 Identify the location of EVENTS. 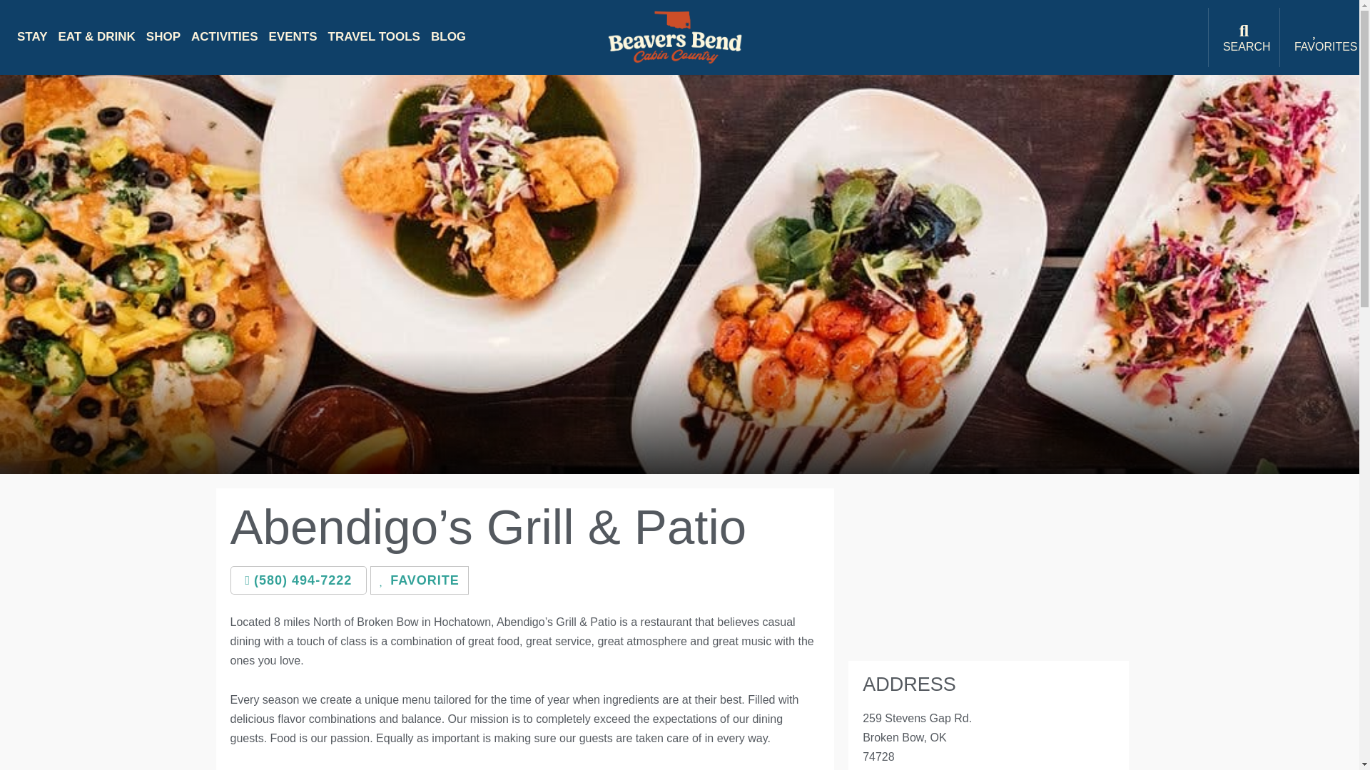
(293, 37).